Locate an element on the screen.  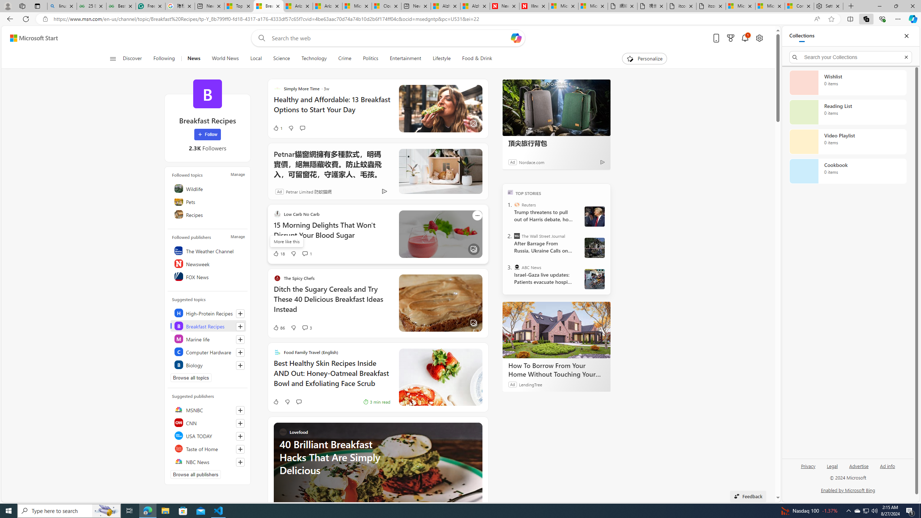
World News is located at coordinates (225, 59).